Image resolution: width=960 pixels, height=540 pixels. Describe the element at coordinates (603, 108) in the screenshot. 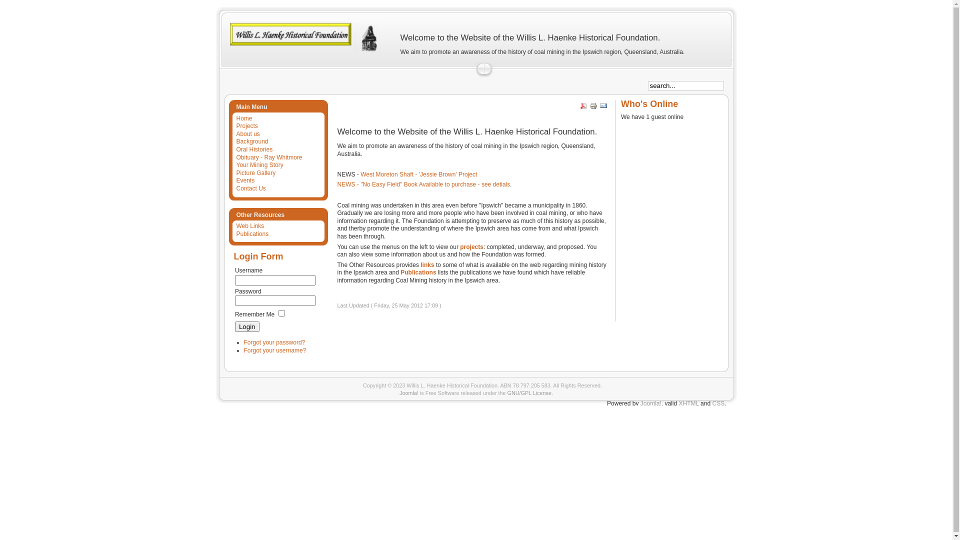

I see `E-mail` at that location.